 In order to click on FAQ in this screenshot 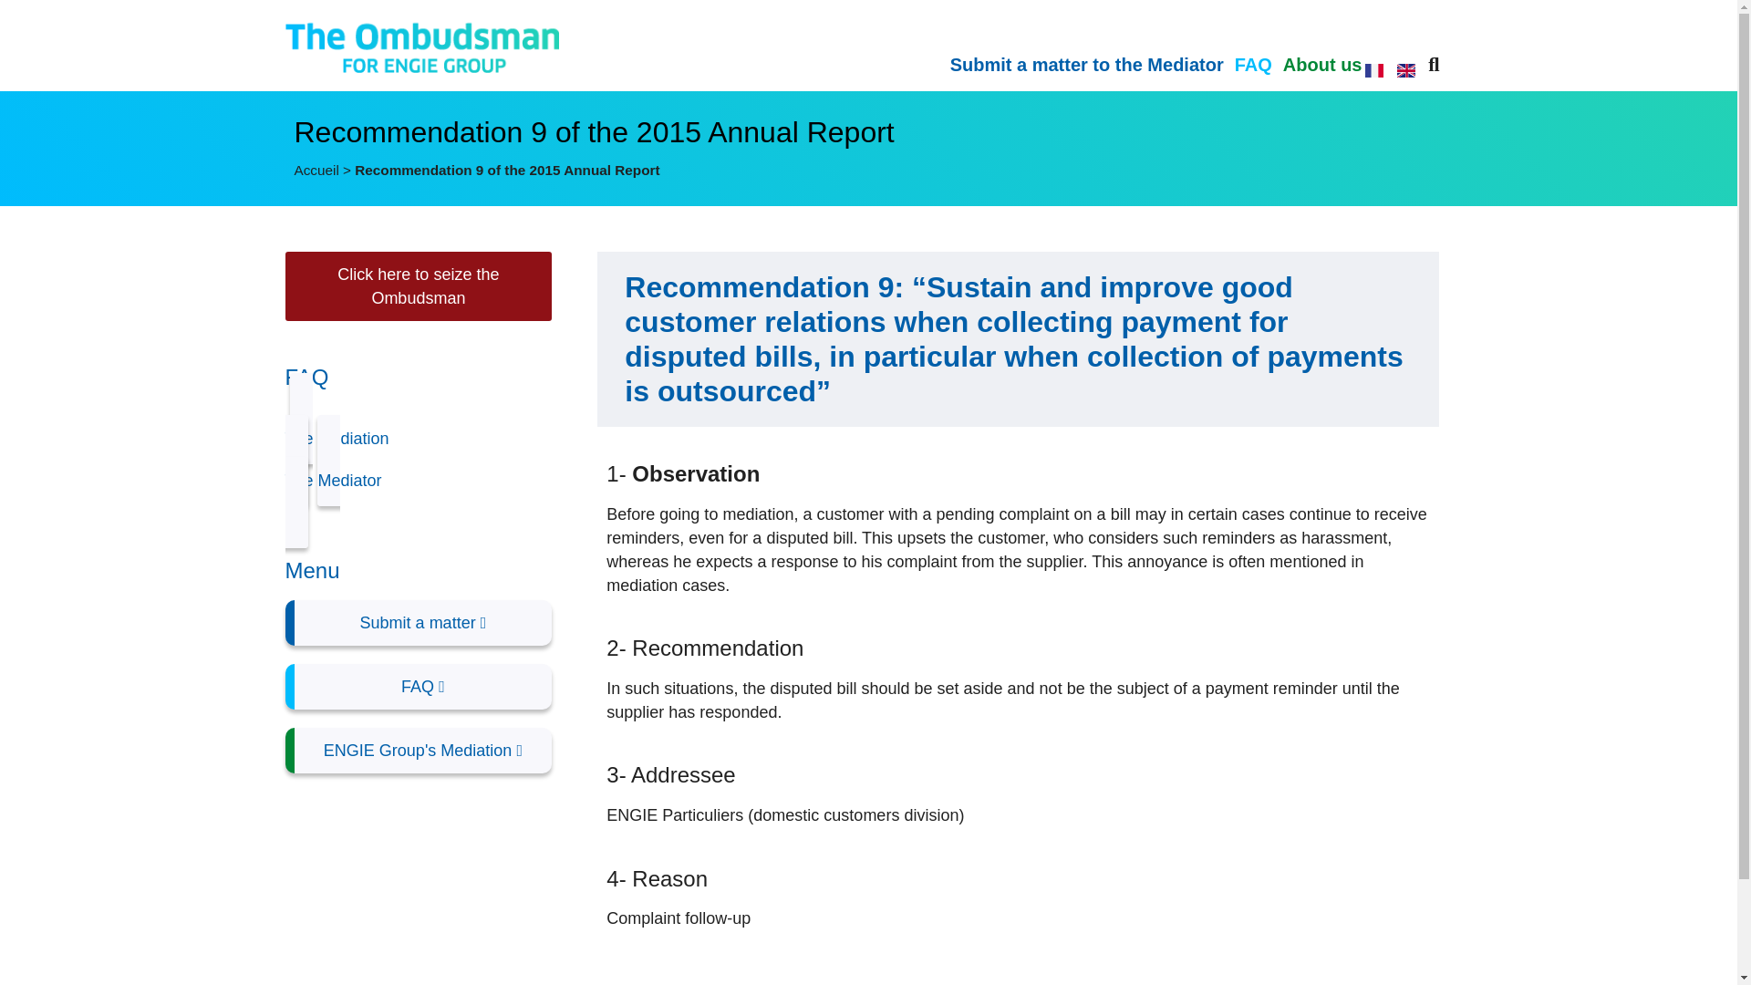, I will do `click(418, 686)`.